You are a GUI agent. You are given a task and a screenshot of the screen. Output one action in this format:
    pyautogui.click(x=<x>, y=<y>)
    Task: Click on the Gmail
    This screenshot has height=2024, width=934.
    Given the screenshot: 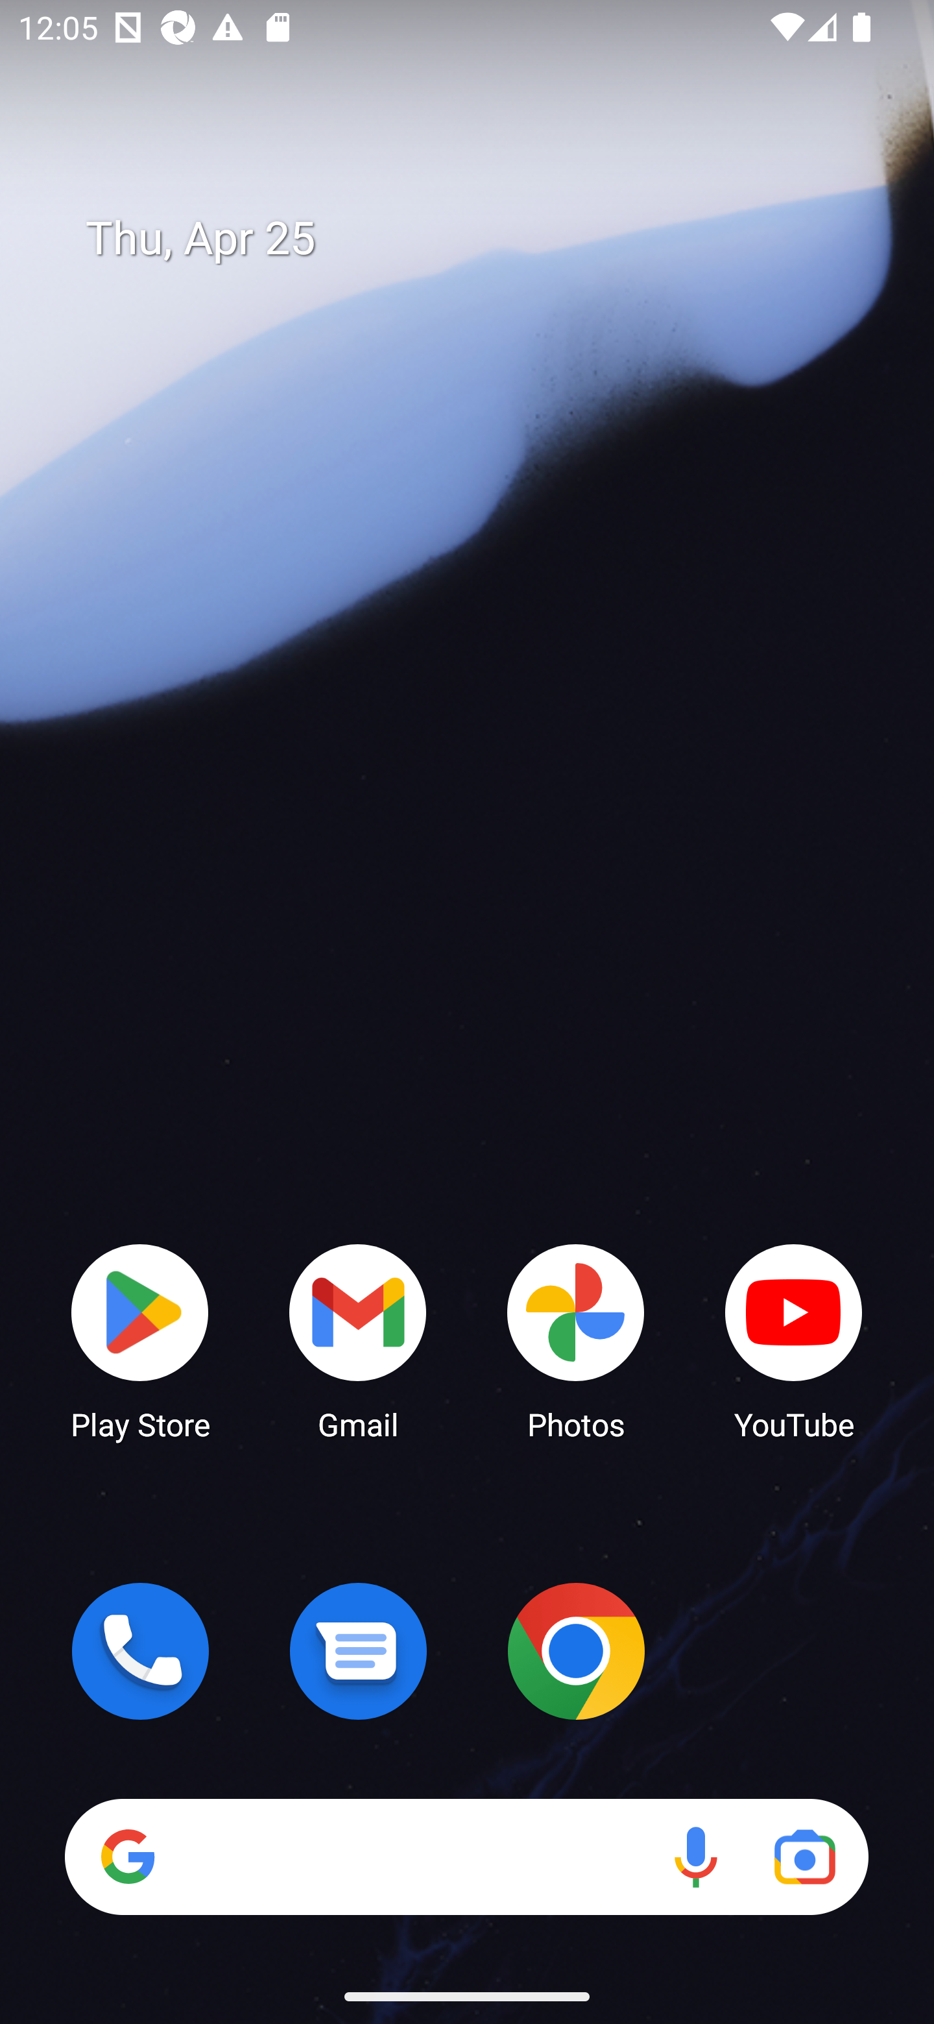 What is the action you would take?
    pyautogui.click(x=358, y=1340)
    